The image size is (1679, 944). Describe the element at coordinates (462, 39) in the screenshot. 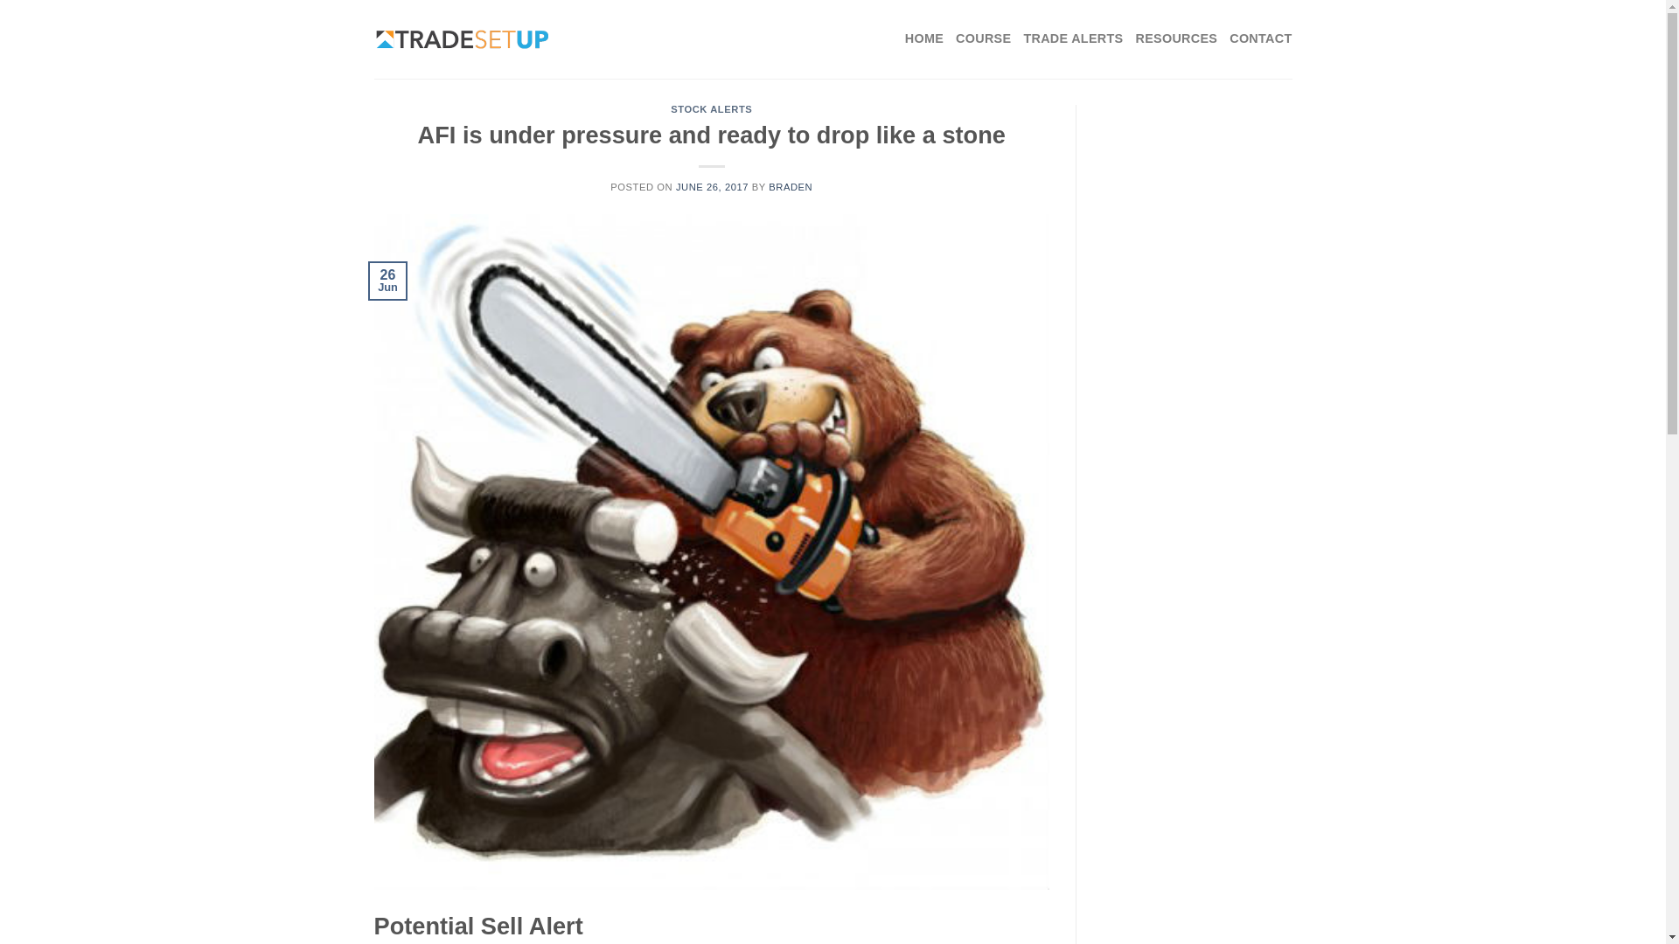

I see `TradeSetup - Australia's leading Trade Alert Service` at that location.